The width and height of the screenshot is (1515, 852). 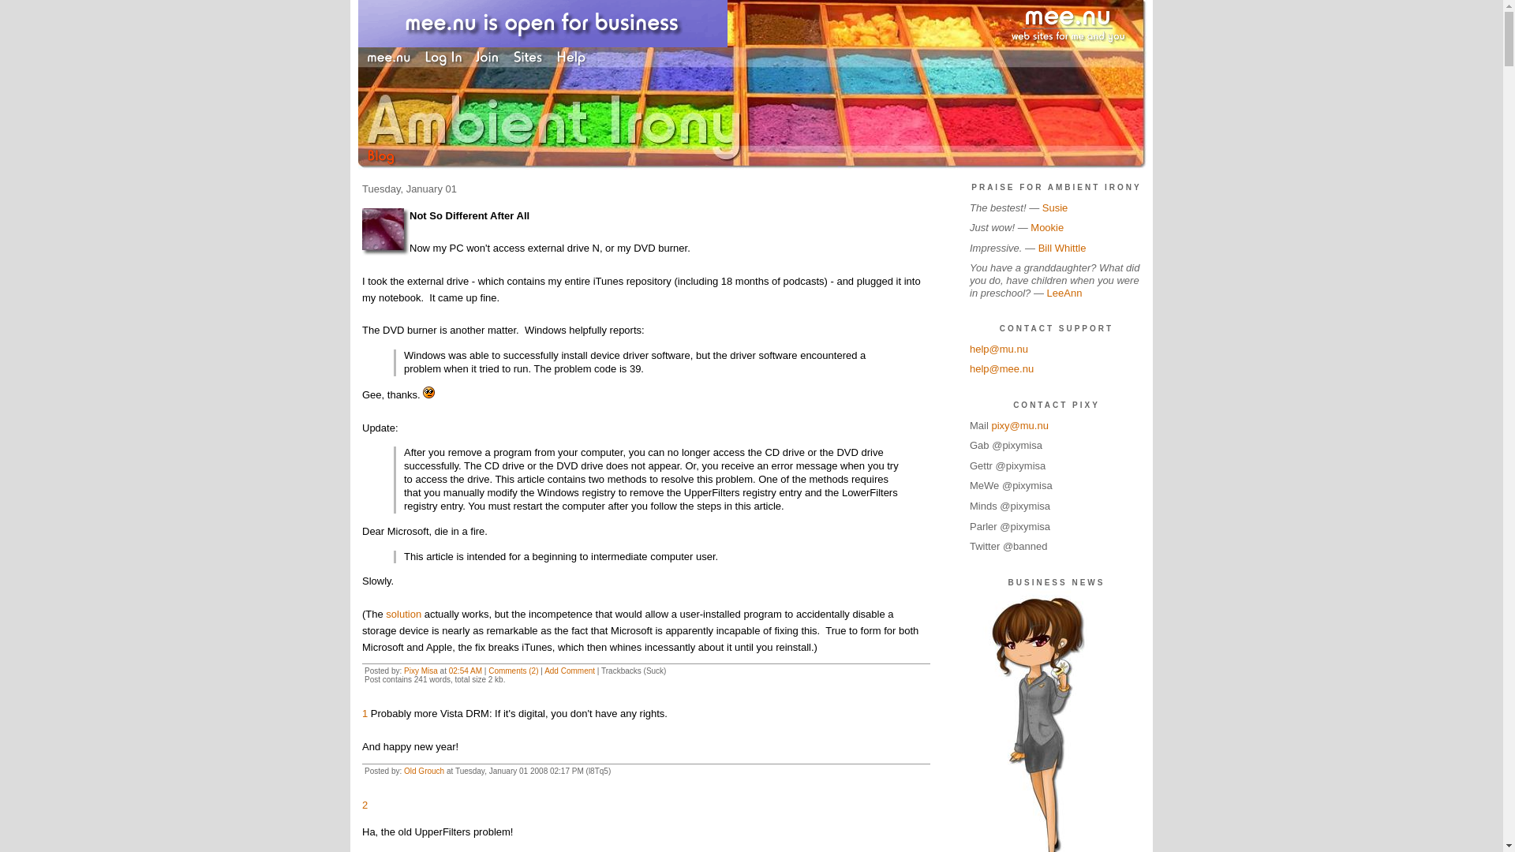 What do you see at coordinates (465, 671) in the screenshot?
I see `02:54 AM` at bounding box center [465, 671].